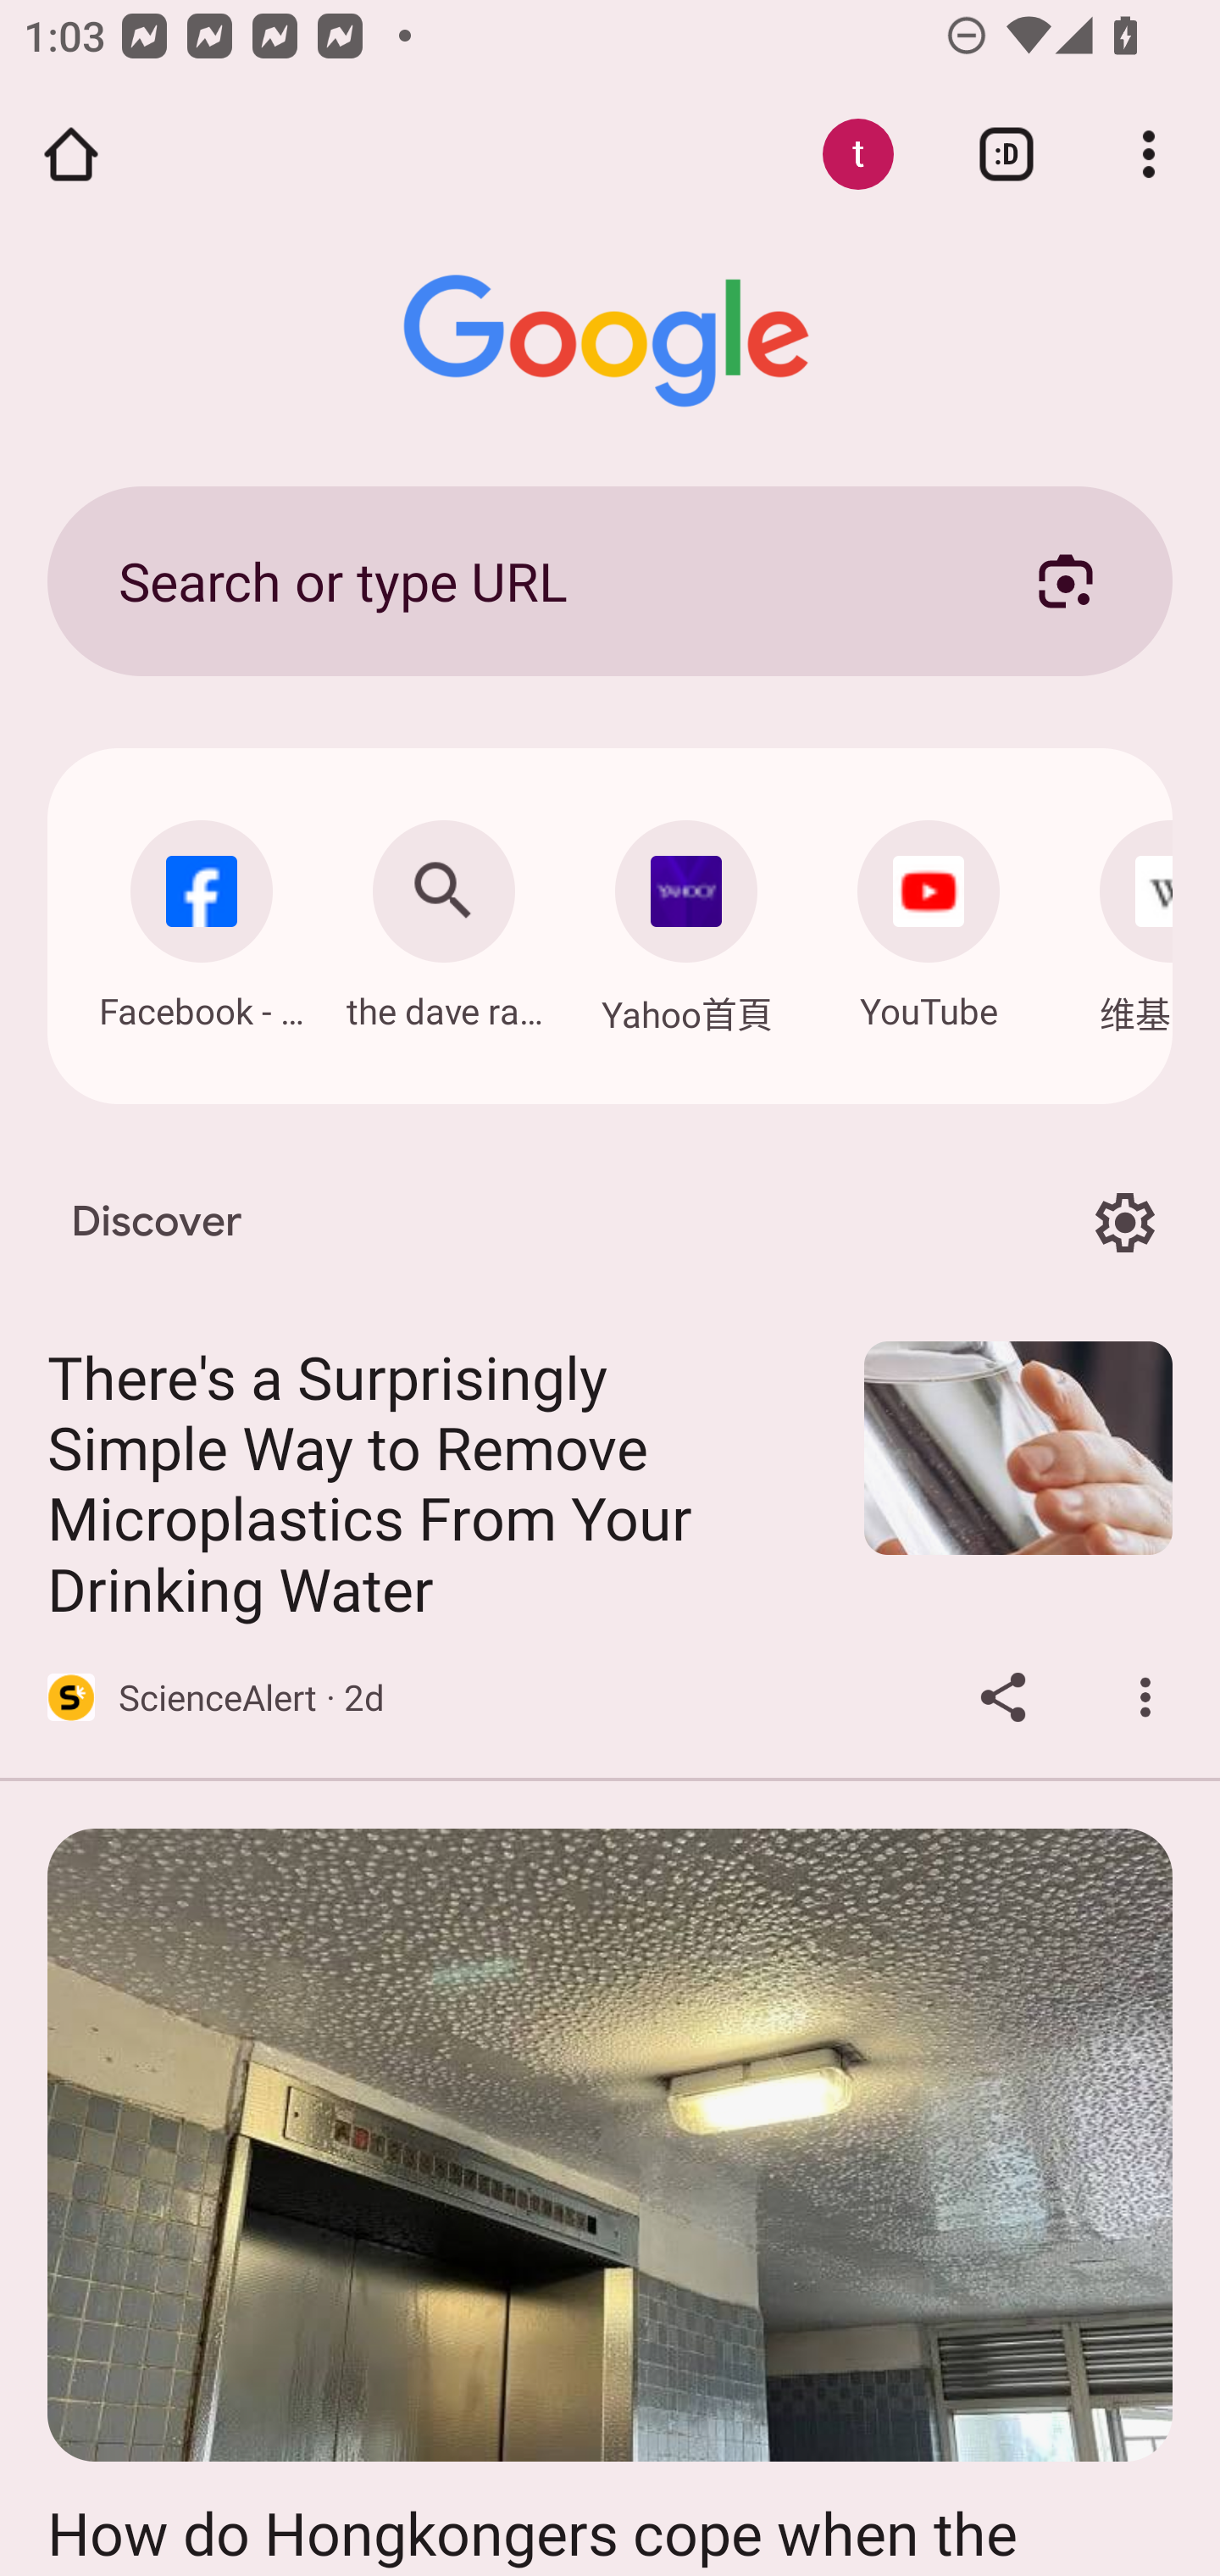 The width and height of the screenshot is (1220, 2576). Describe the element at coordinates (71, 154) in the screenshot. I see `Open the home page` at that location.